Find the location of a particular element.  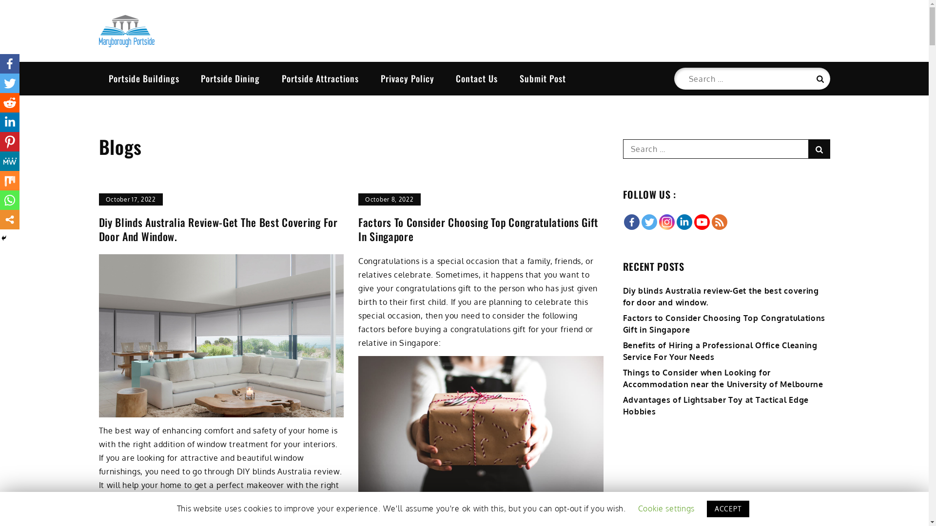

Cookie settings is located at coordinates (666, 508).